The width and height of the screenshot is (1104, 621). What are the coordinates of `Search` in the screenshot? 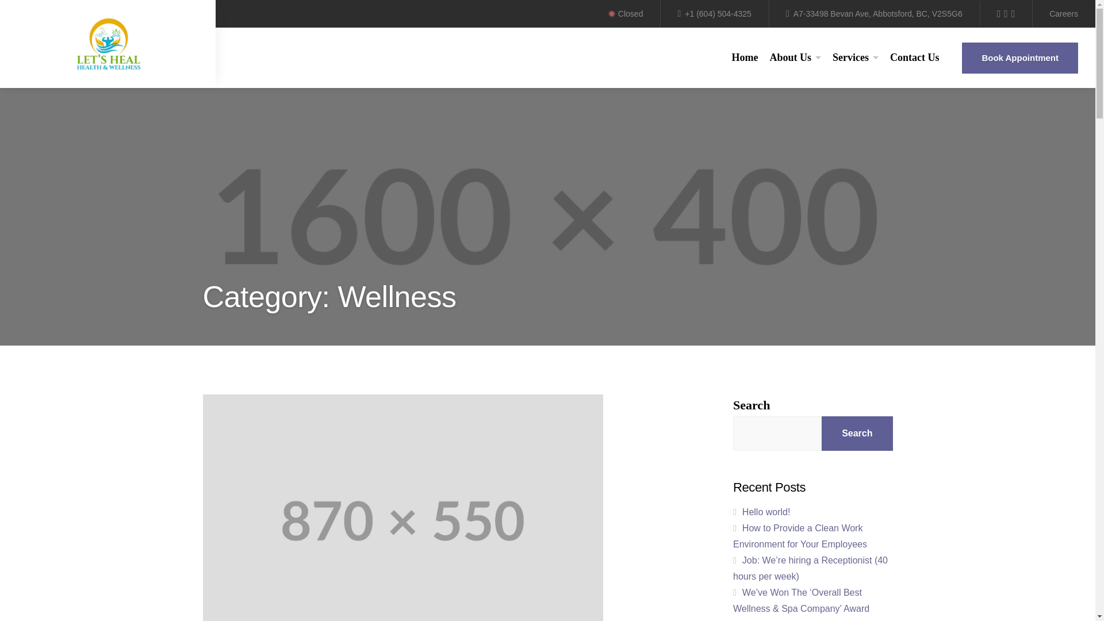 It's located at (823, 332).